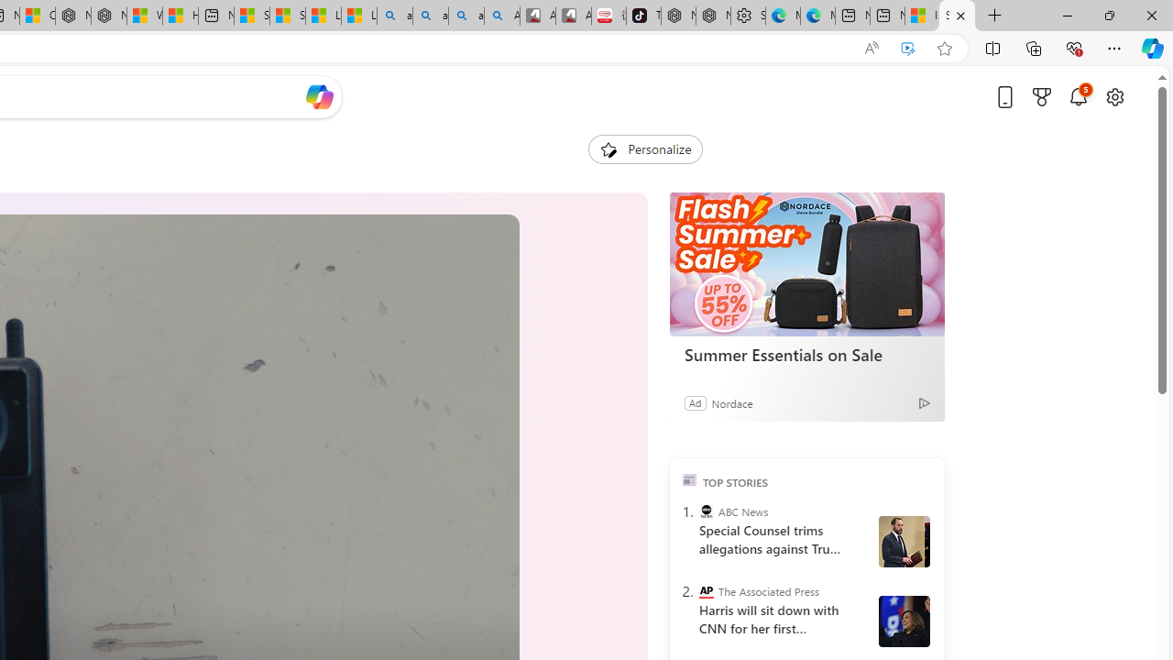 The image size is (1173, 660). What do you see at coordinates (1114, 96) in the screenshot?
I see `Open settings` at bounding box center [1114, 96].